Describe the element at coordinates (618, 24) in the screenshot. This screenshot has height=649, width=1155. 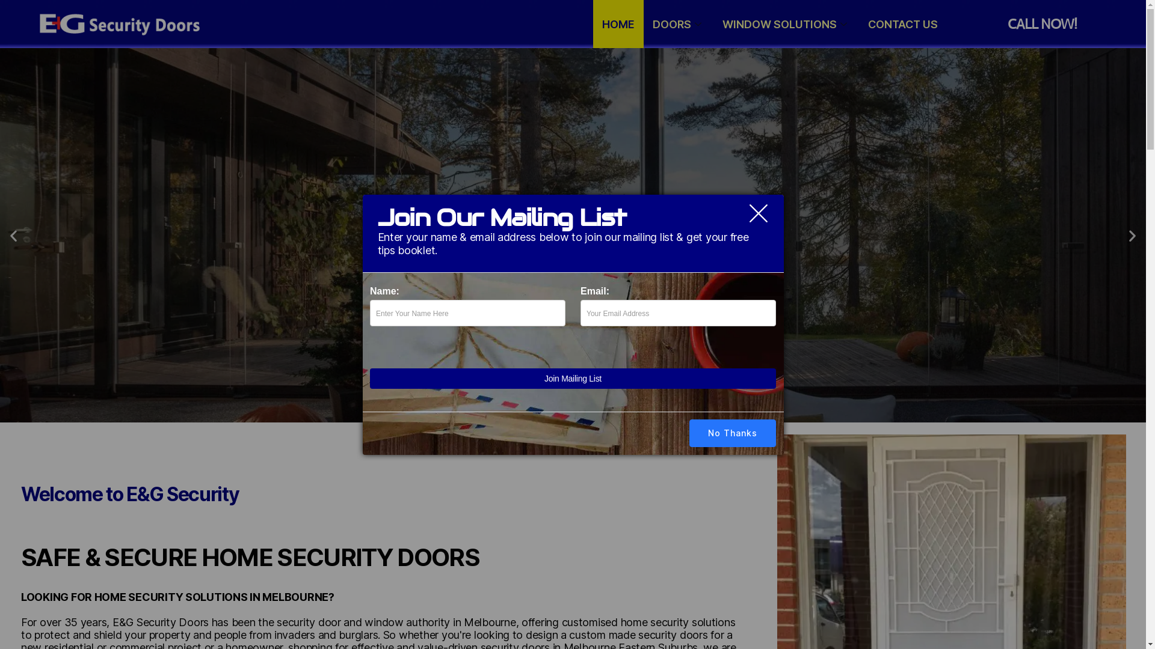
I see `HOME` at that location.